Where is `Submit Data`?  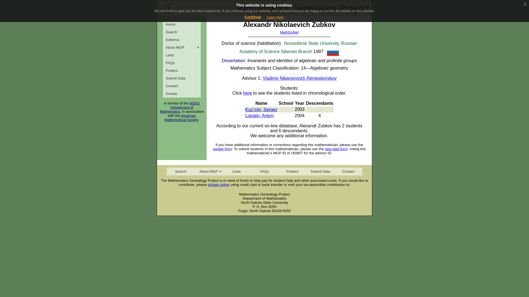
Submit Data is located at coordinates (320, 172).